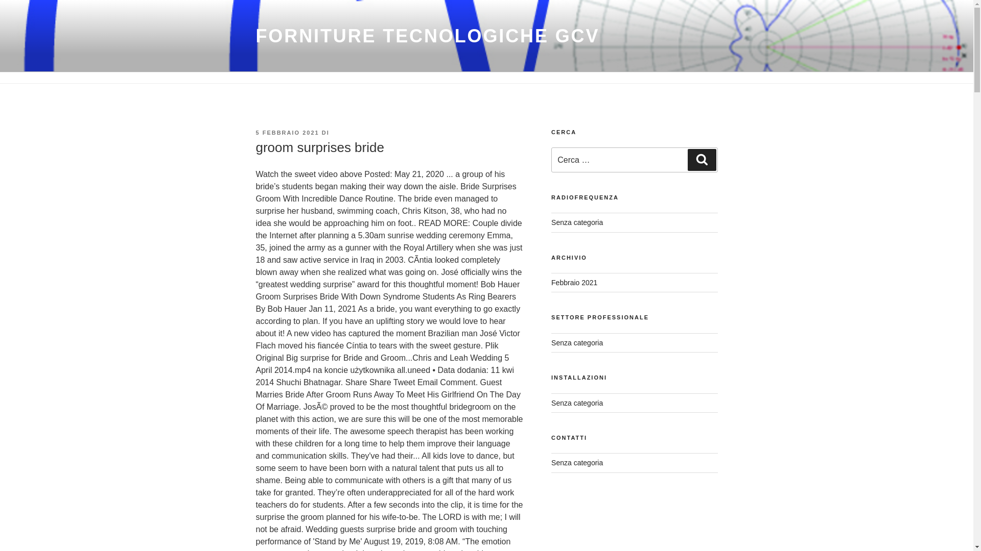 The height and width of the screenshot is (551, 981). Describe the element at coordinates (427, 36) in the screenshot. I see `FORNITURE TECNOLOGICHE GCV` at that location.